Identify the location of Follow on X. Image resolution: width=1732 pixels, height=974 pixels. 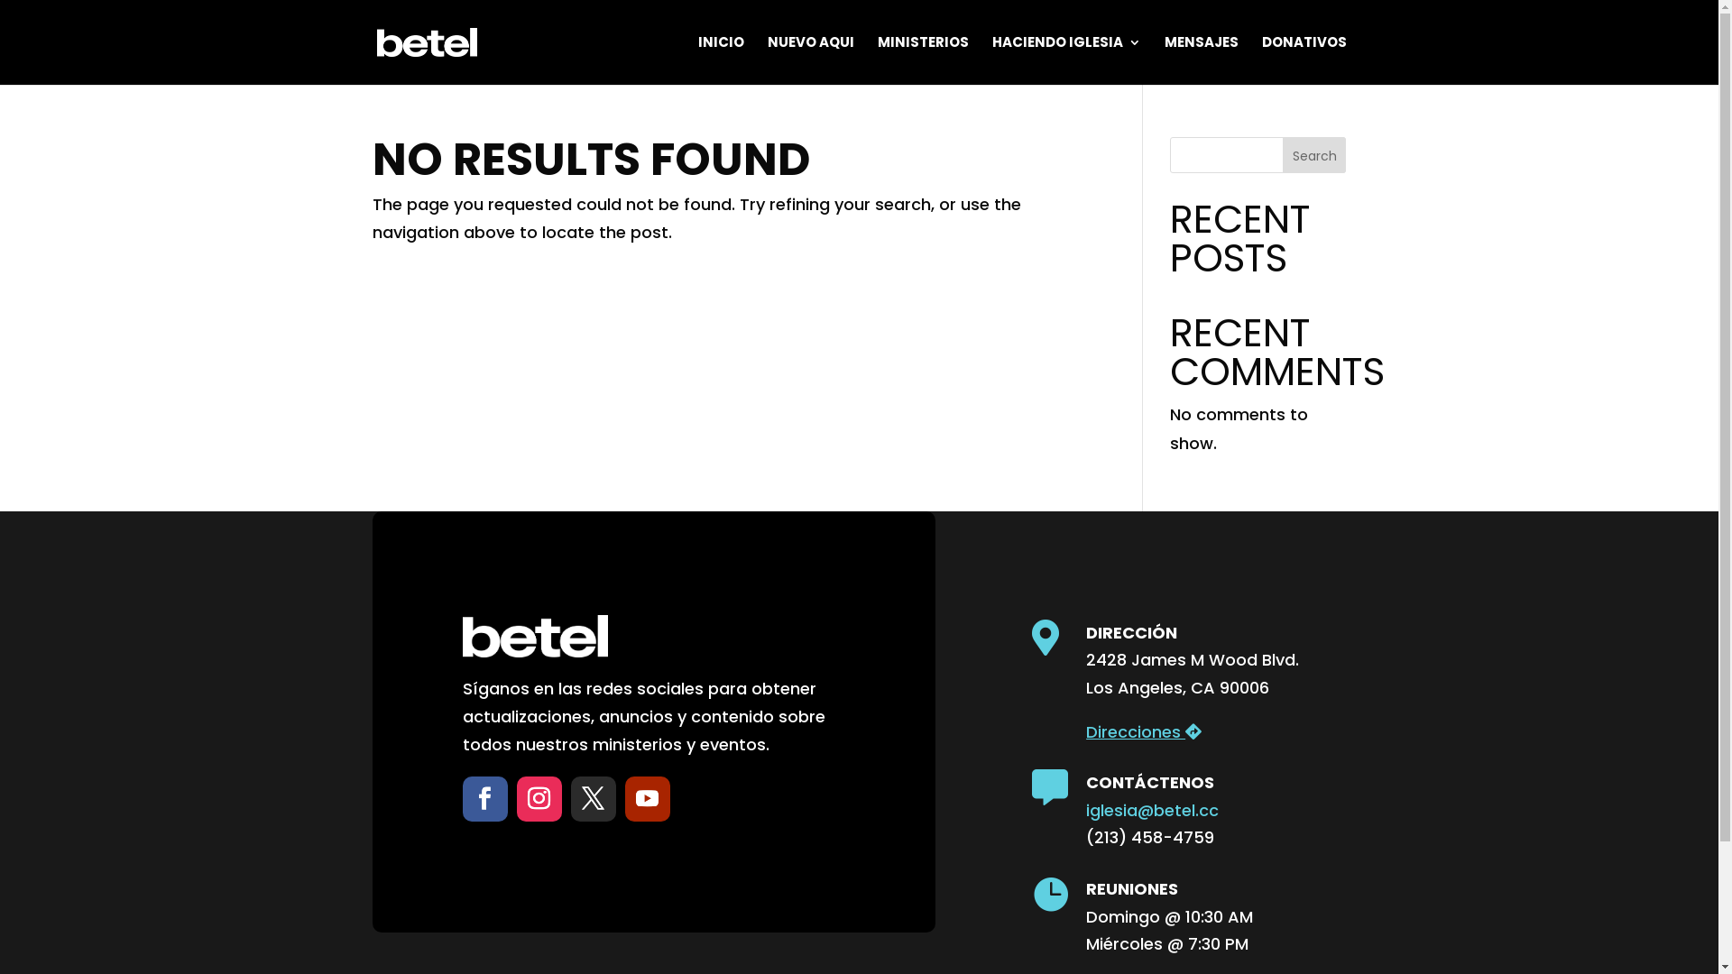
(593, 799).